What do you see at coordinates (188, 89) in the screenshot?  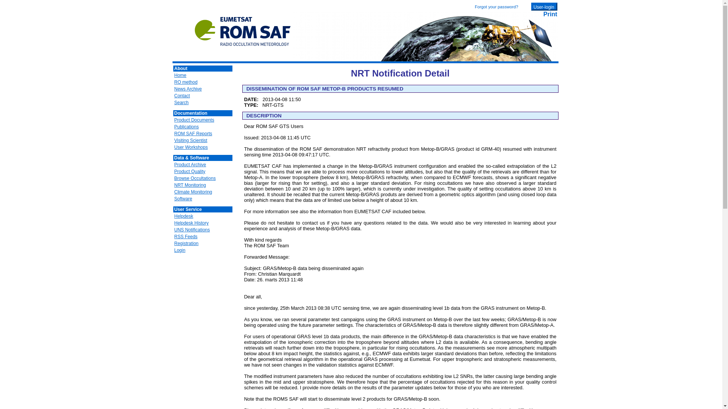 I see `News Archive` at bounding box center [188, 89].